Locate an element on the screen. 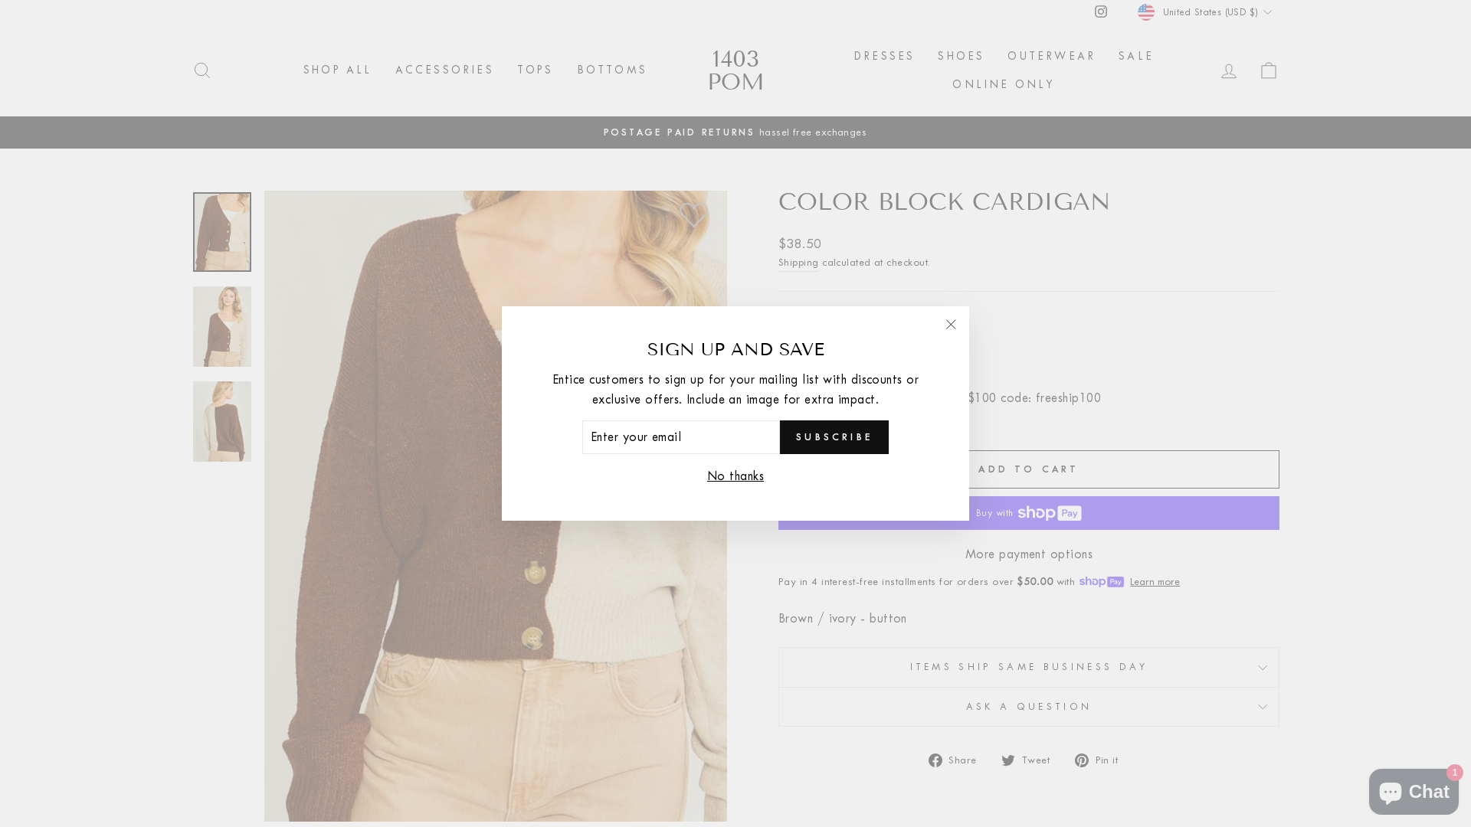  "Close (esc)" is located at coordinates (951, 325).